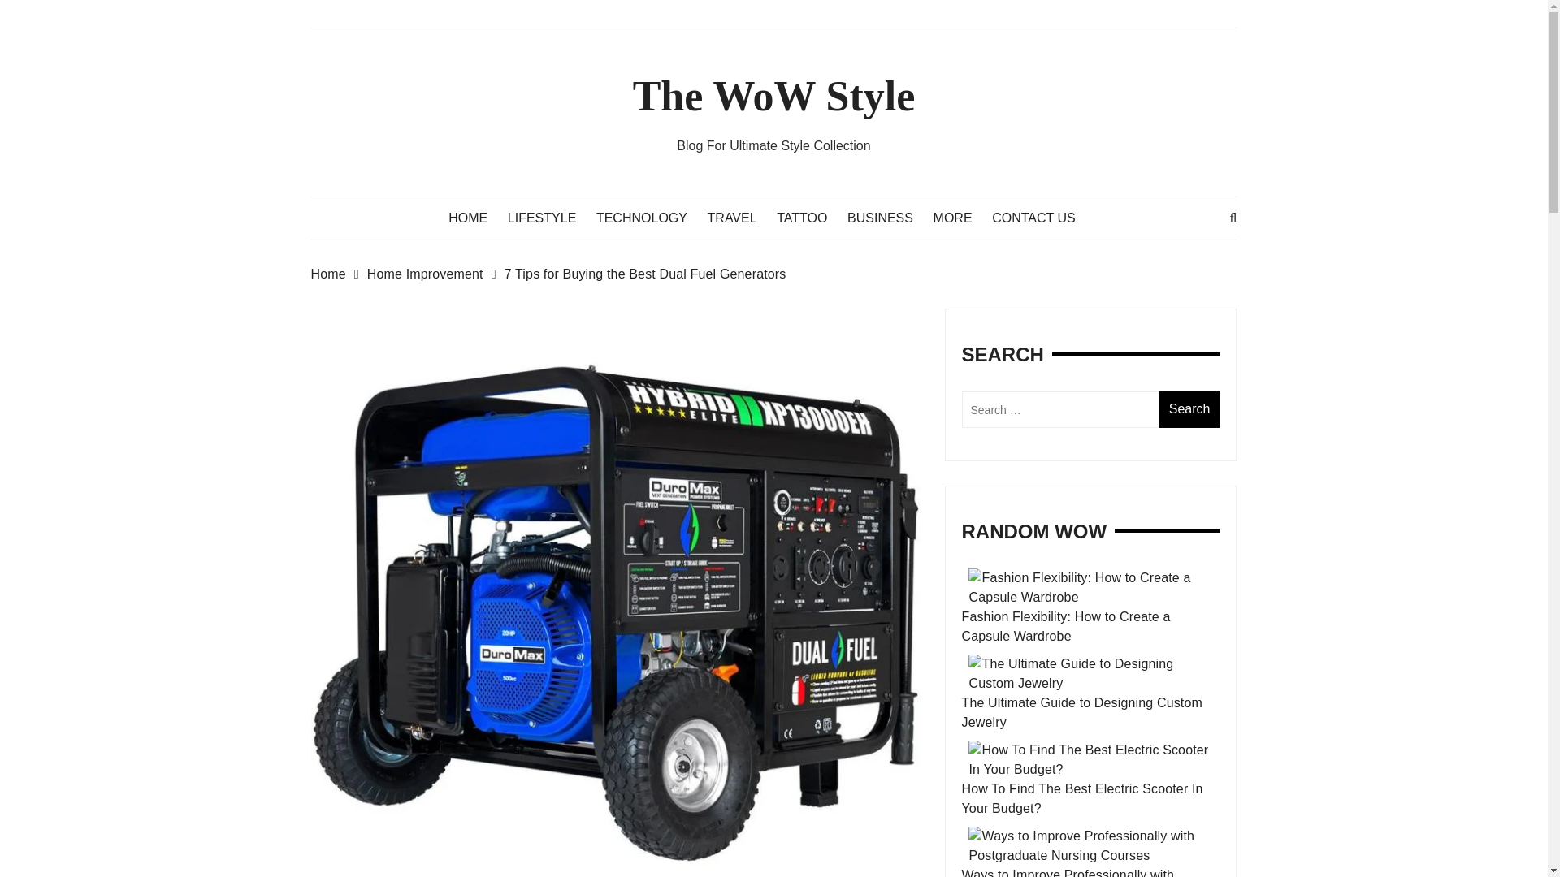 The height and width of the screenshot is (877, 1560). What do you see at coordinates (741, 218) in the screenshot?
I see `TRAVEL` at bounding box center [741, 218].